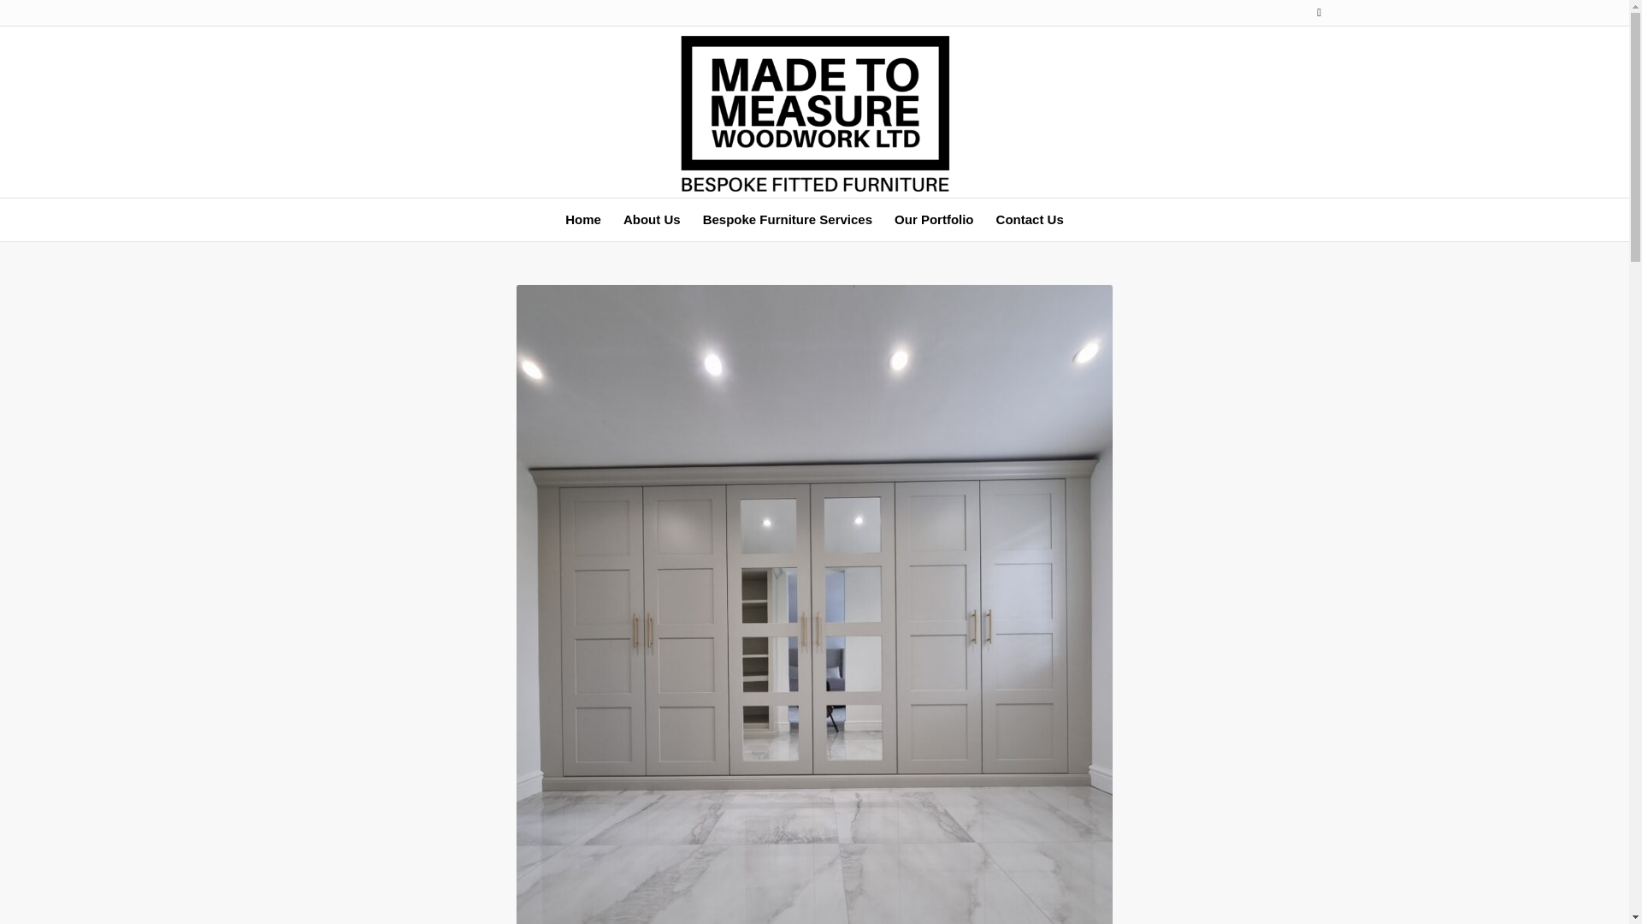 This screenshot has height=924, width=1642. I want to click on Our Portfolio, so click(934, 219).